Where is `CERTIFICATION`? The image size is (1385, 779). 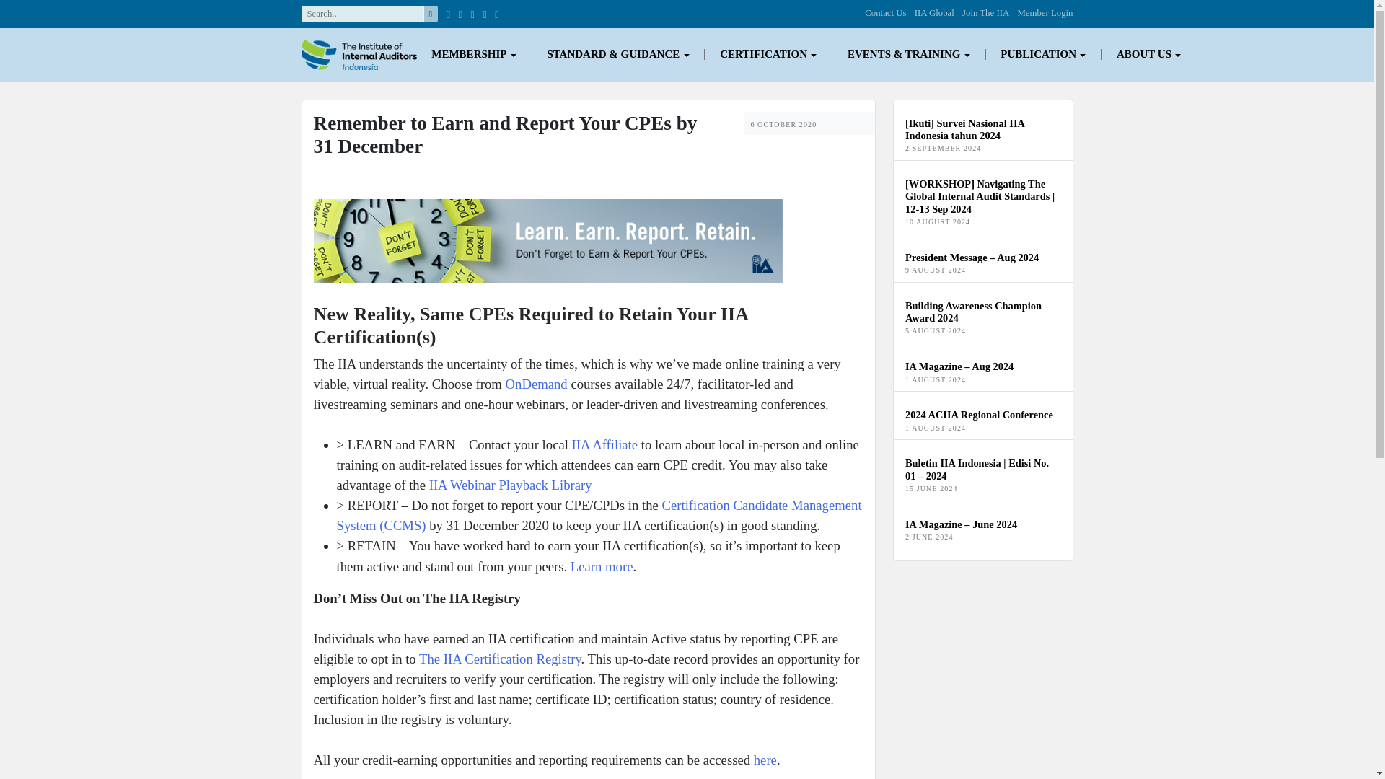
CERTIFICATION is located at coordinates (768, 55).